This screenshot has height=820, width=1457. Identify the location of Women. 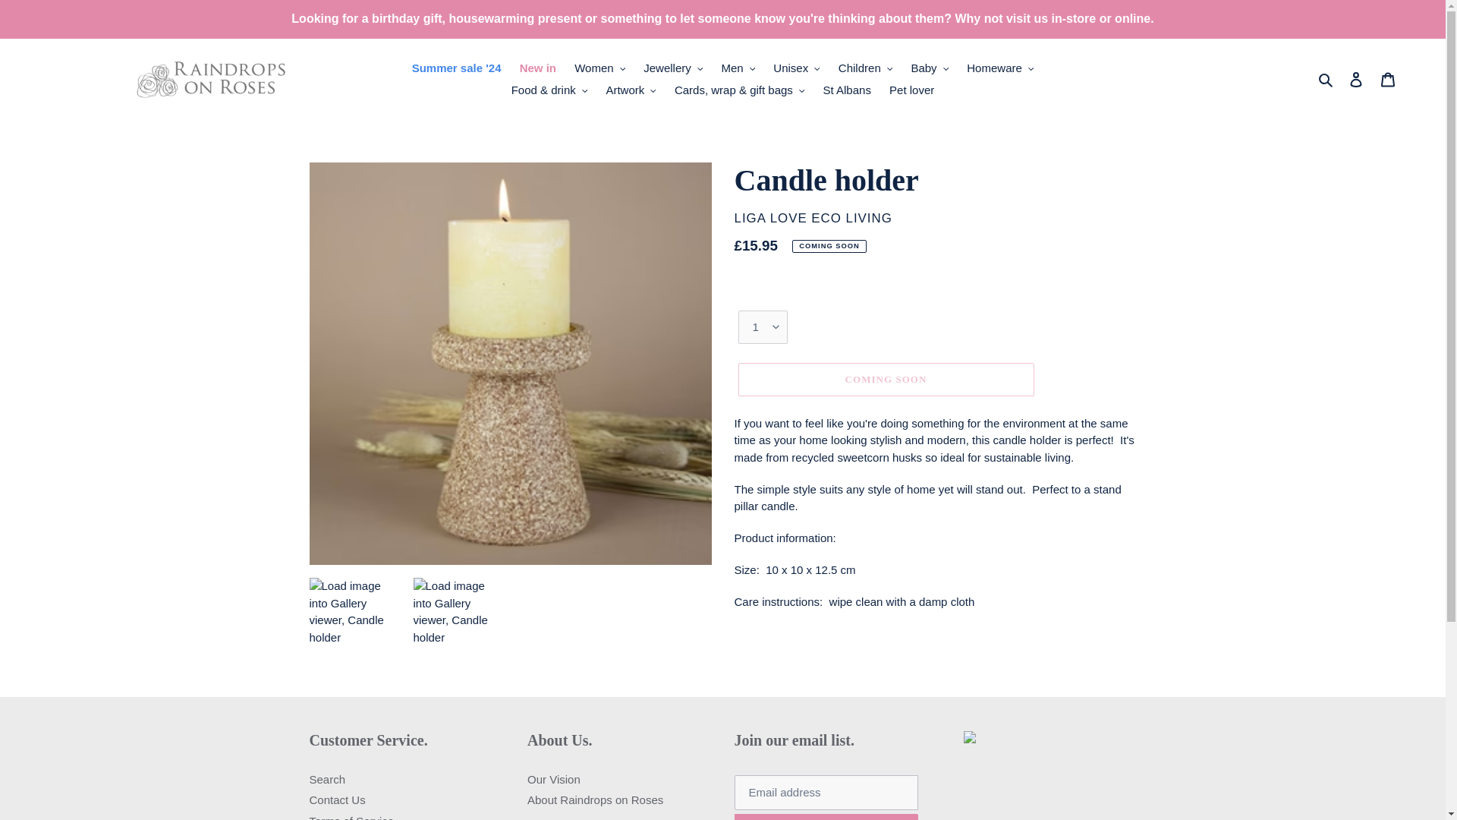
(599, 68).